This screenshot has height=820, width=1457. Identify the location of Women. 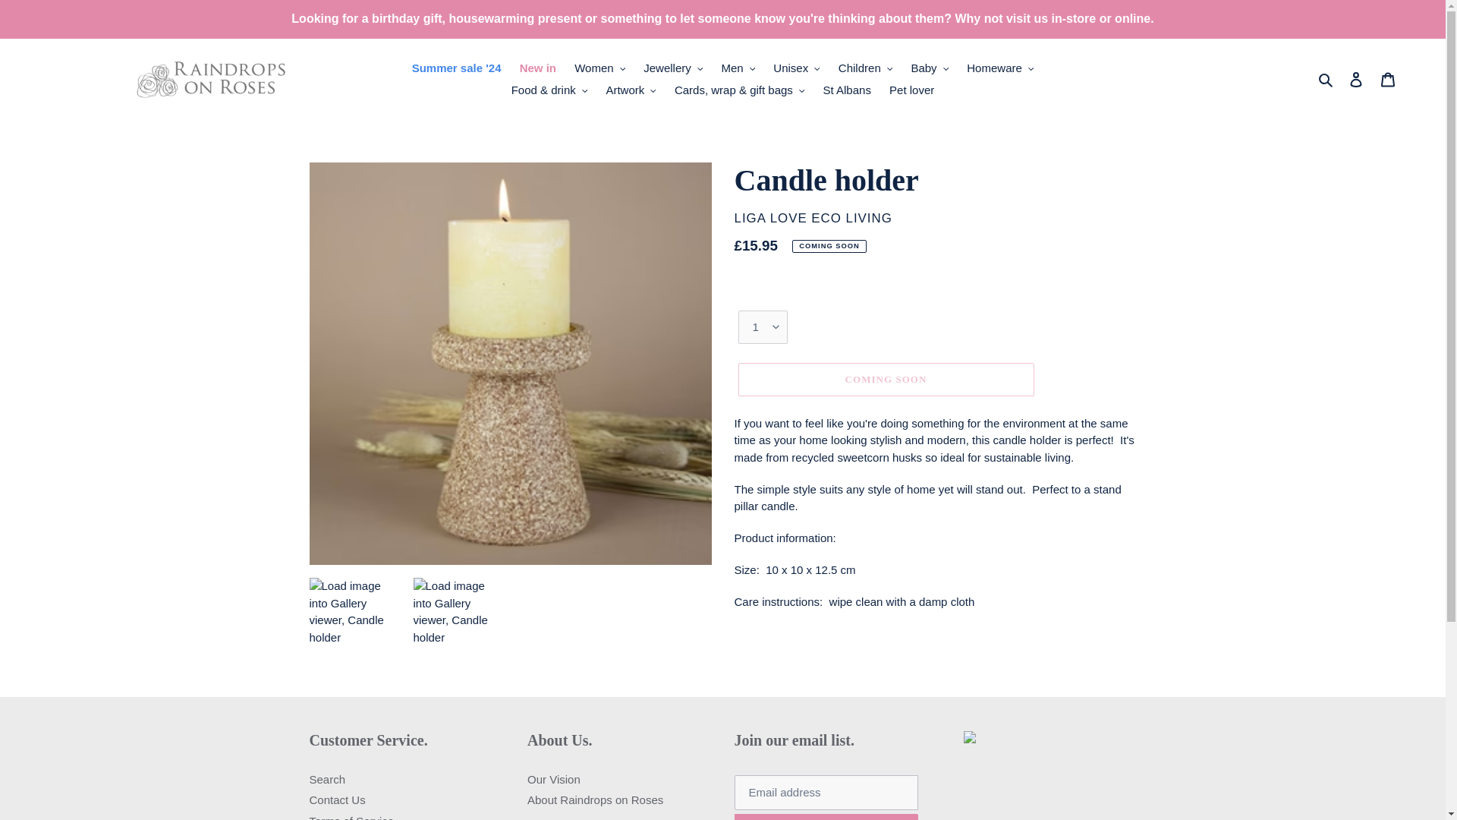
(599, 68).